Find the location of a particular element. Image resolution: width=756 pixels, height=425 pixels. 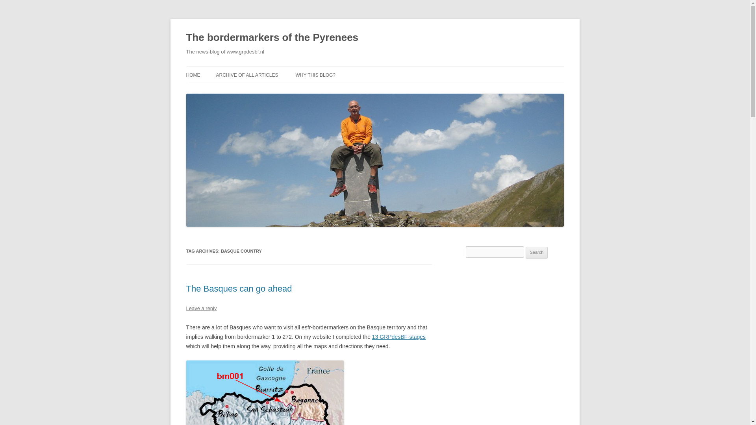

Search is located at coordinates (537, 253).